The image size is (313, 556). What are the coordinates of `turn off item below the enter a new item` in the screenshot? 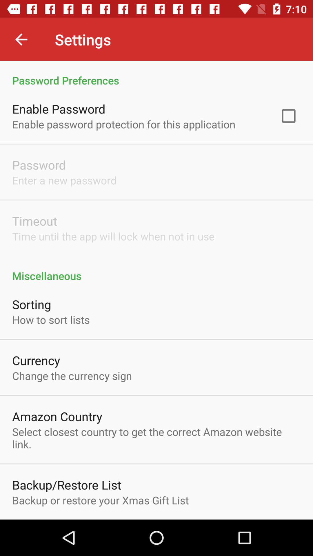 It's located at (35, 221).